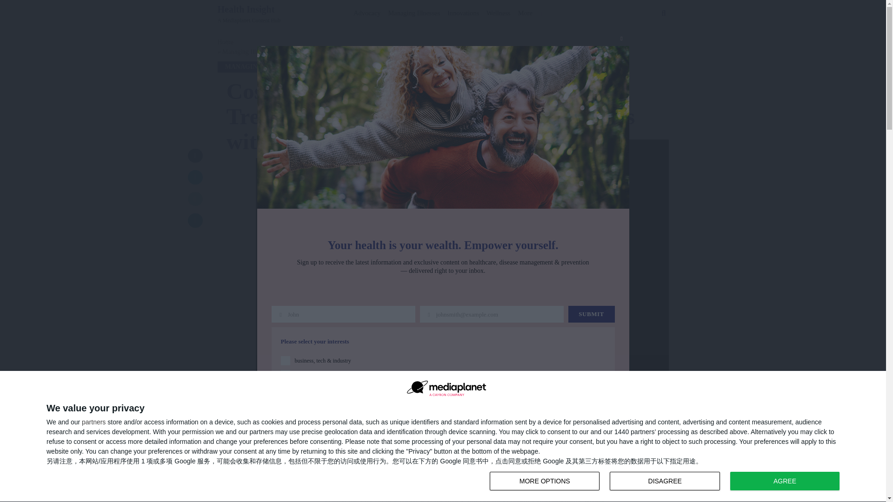 This screenshot has height=502, width=893. Describe the element at coordinates (93, 422) in the screenshot. I see `Managing Illnesses` at that location.